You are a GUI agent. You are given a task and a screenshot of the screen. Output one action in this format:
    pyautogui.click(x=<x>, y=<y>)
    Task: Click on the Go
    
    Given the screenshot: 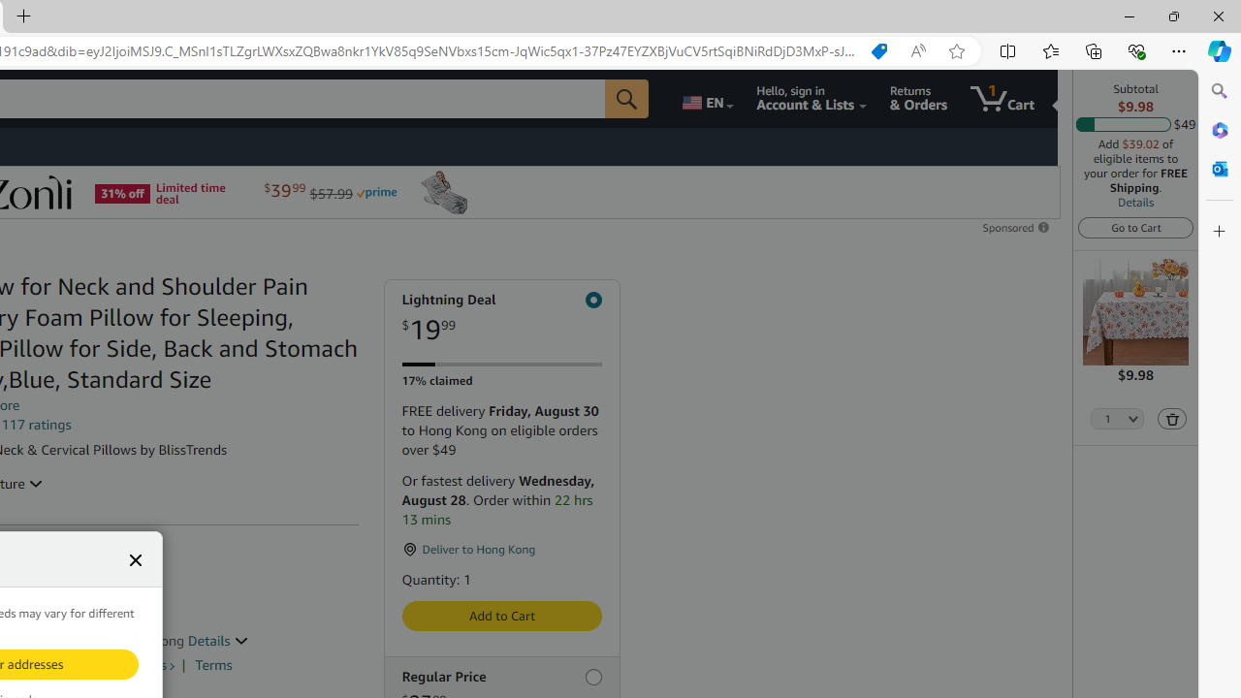 What is the action you would take?
    pyautogui.click(x=626, y=99)
    